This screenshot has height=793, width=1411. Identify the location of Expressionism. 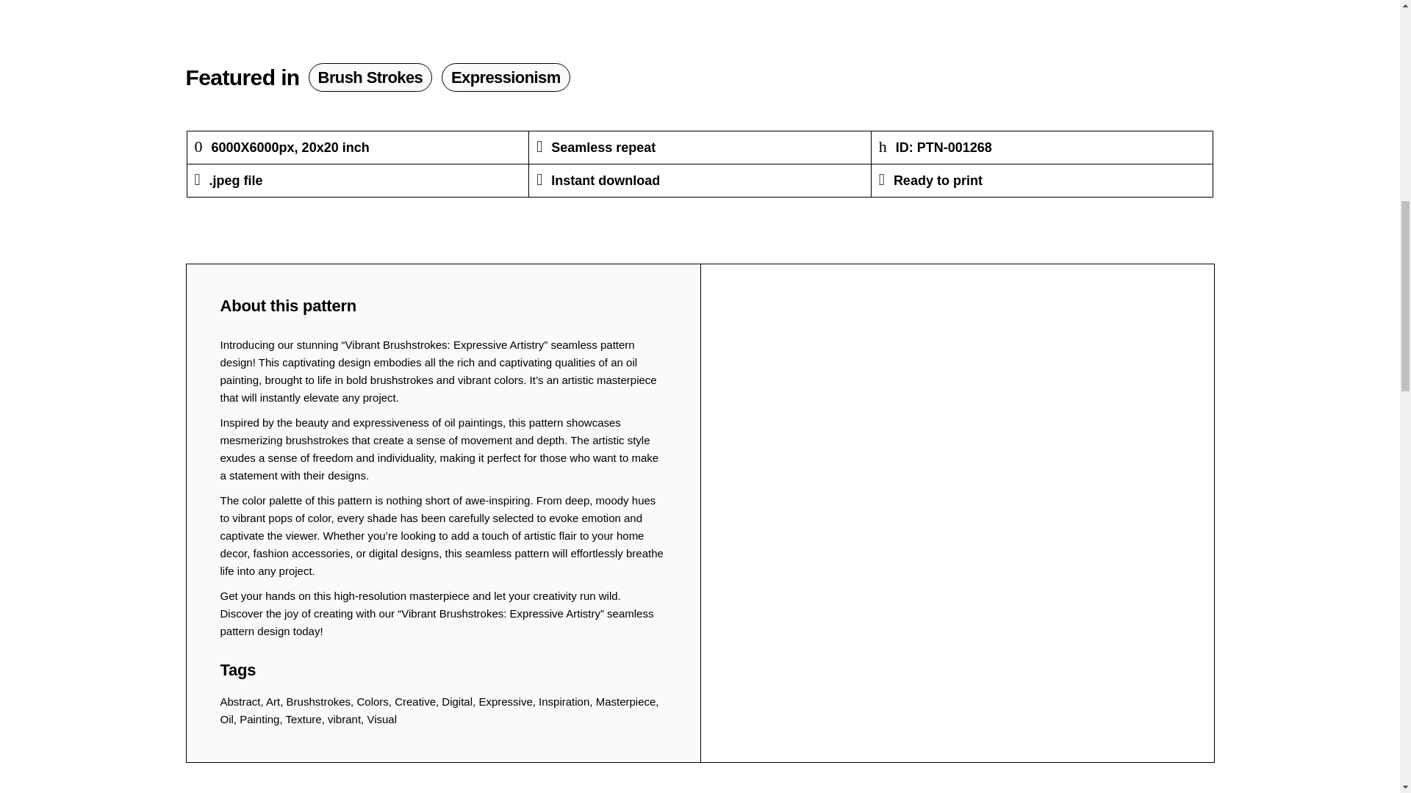
(506, 78).